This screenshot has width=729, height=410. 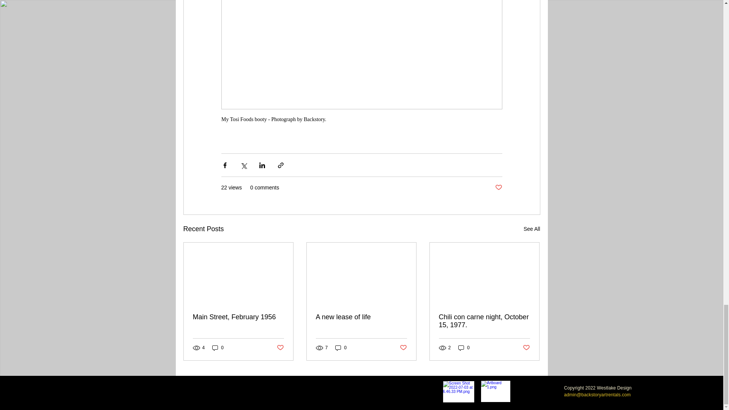 I want to click on Post not marked as liked, so click(x=403, y=348).